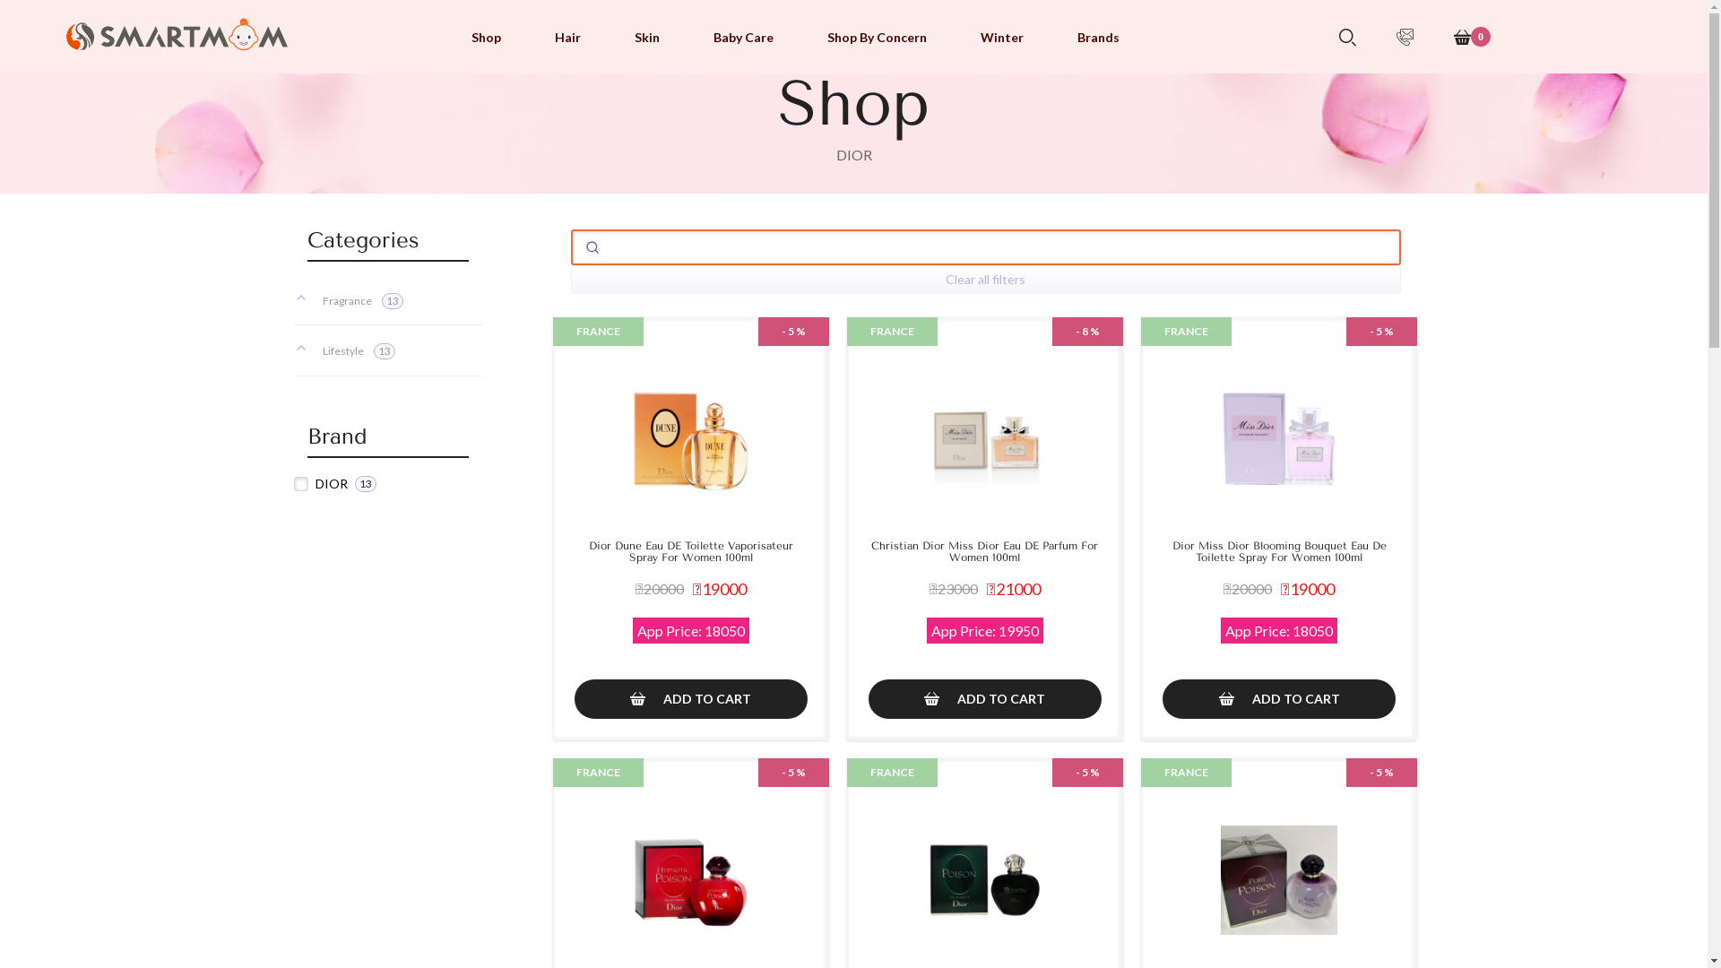 This screenshot has height=968, width=1721. Describe the element at coordinates (985, 280) in the screenshot. I see `Clear all filters` at that location.